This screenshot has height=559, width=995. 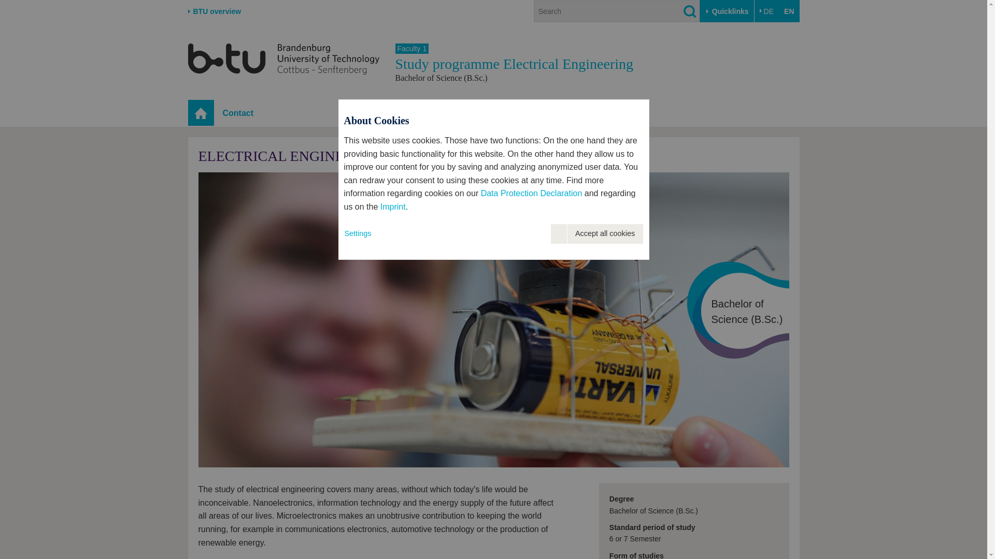 What do you see at coordinates (727, 11) in the screenshot?
I see `Quicklinks` at bounding box center [727, 11].